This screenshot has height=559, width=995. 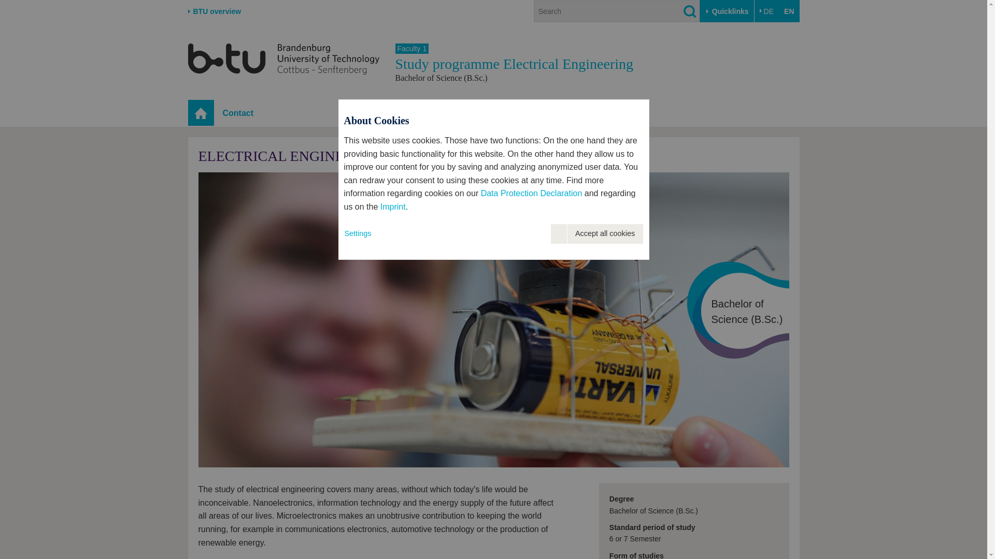 What do you see at coordinates (727, 11) in the screenshot?
I see `Quicklinks` at bounding box center [727, 11].